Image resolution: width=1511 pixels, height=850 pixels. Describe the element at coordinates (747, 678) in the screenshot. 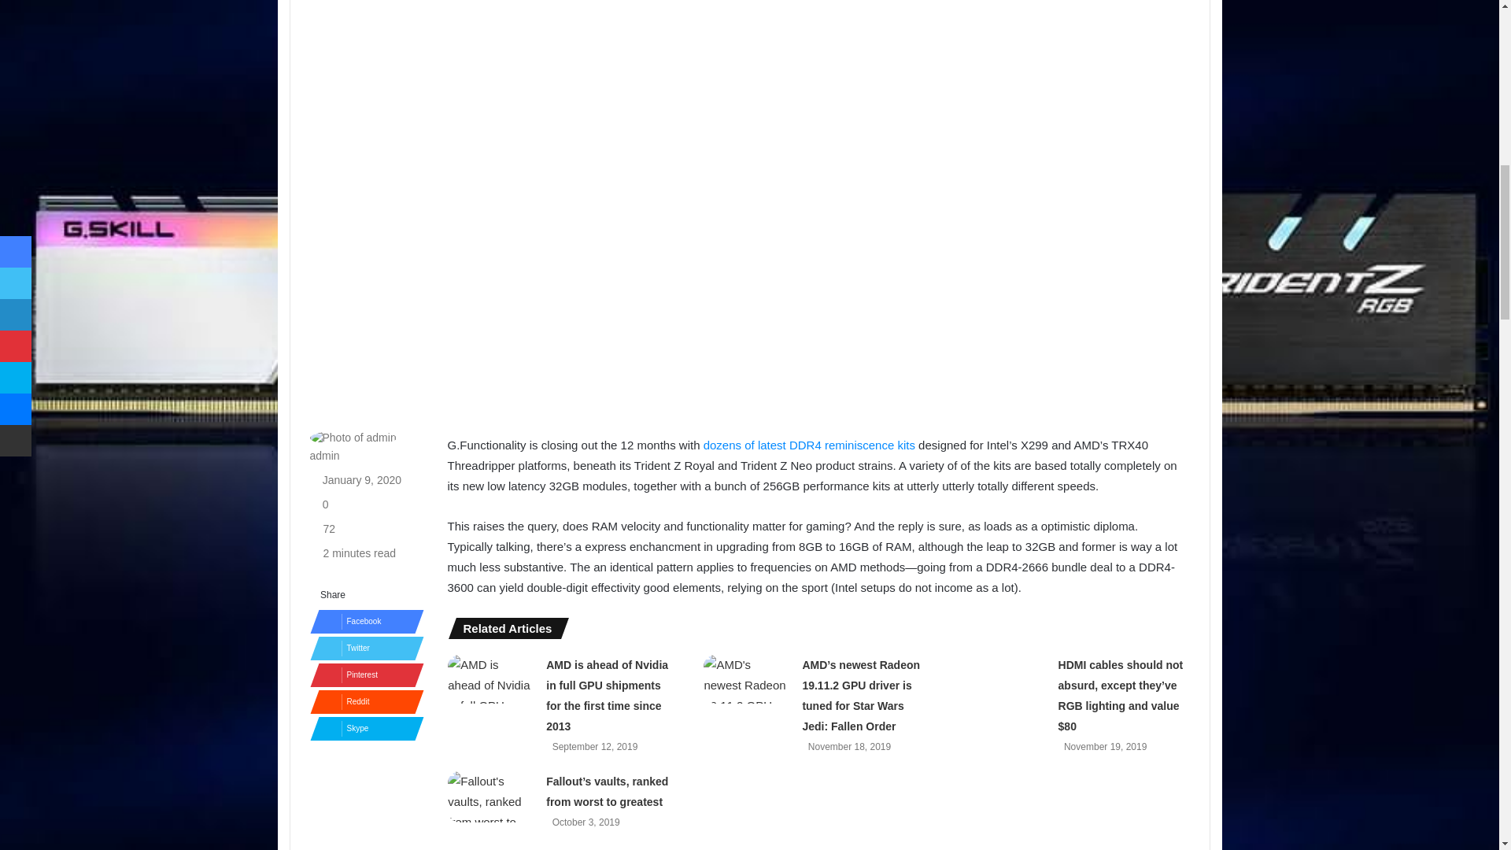

I see `AMDs latest Radeon 19.11.2 GPU driver is tuned for Star` at that location.